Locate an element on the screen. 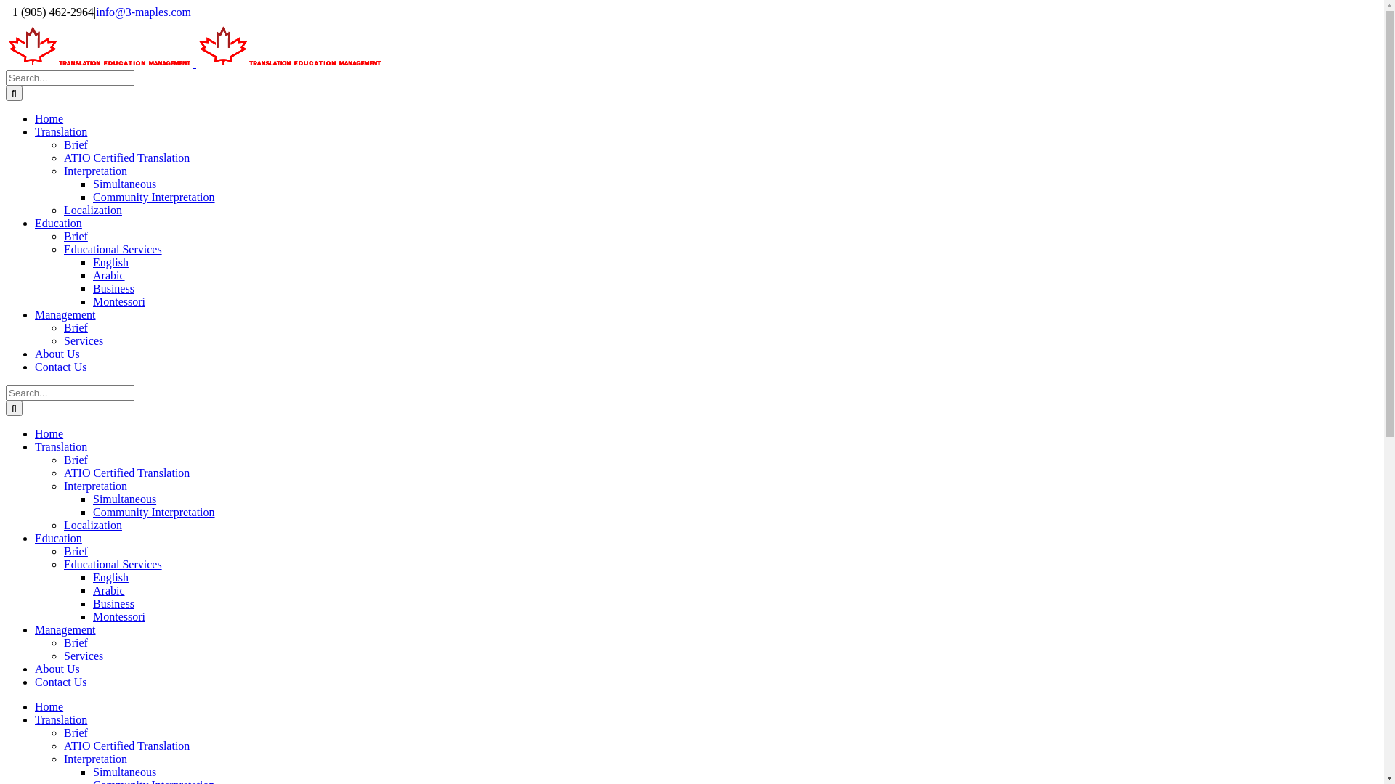  Community Interpretation is located at coordinates (154, 197).